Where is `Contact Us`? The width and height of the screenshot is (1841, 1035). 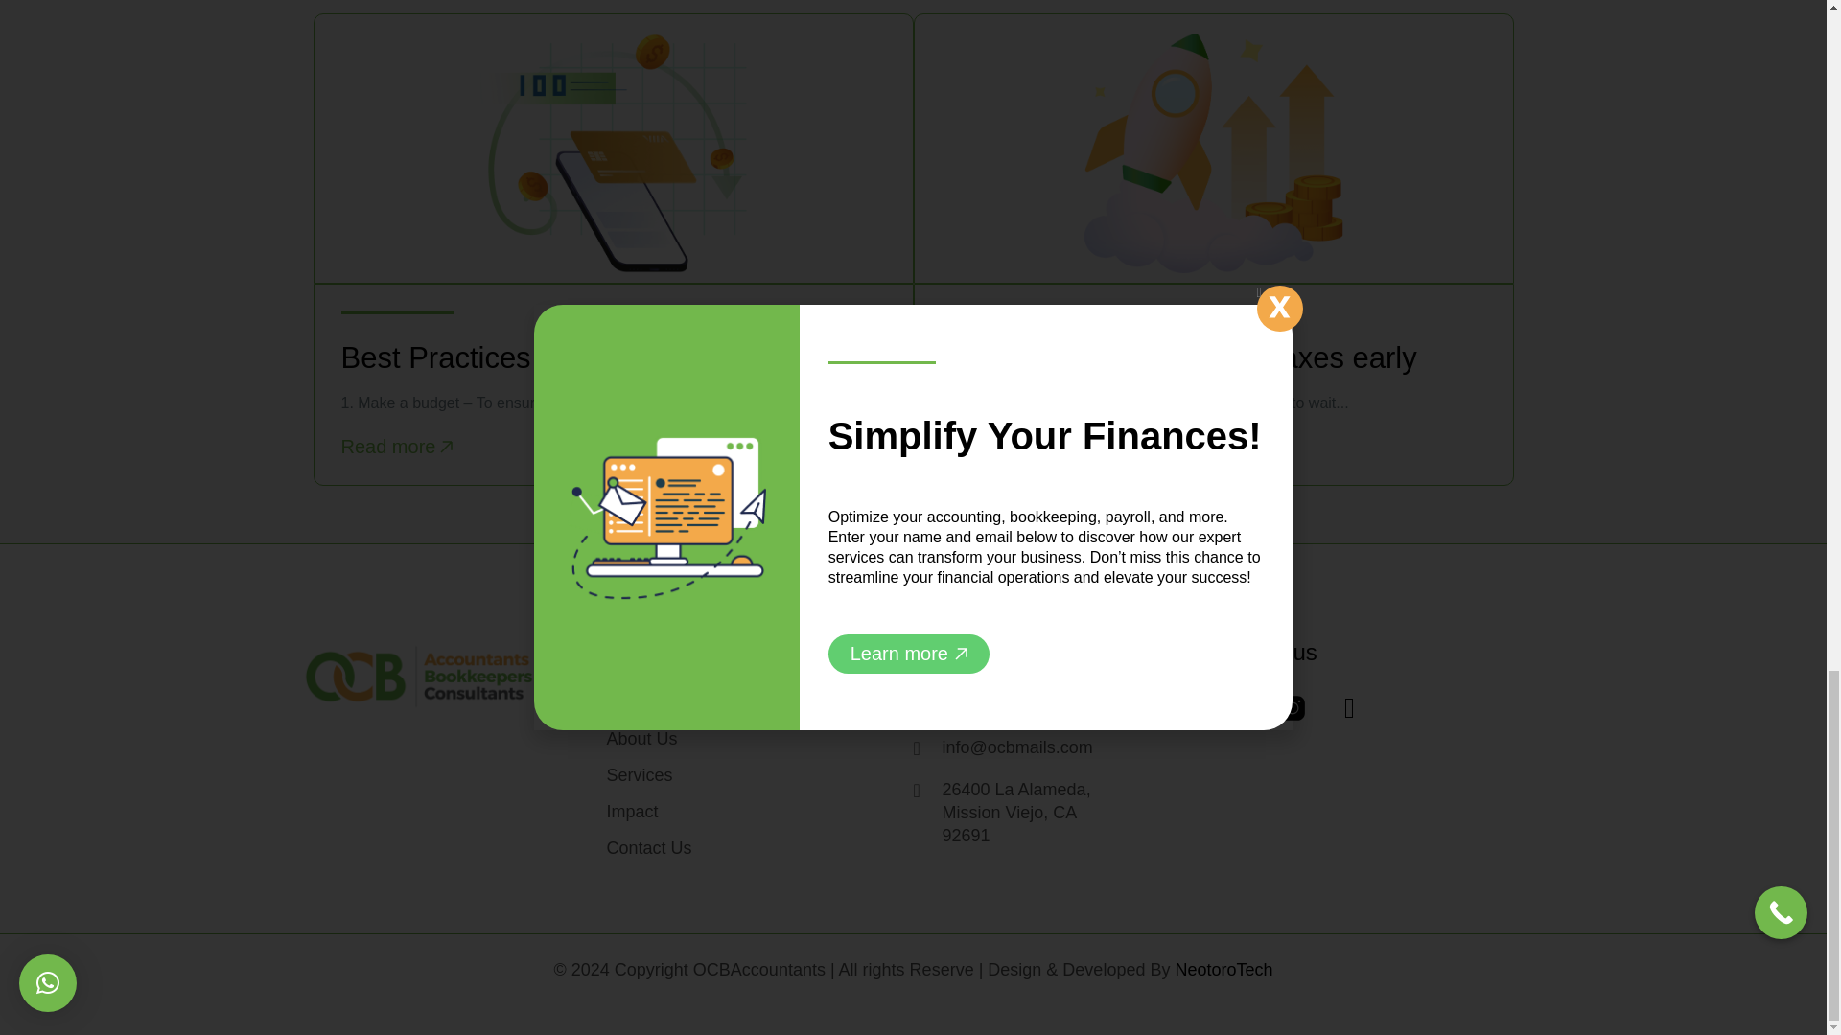
Contact Us is located at coordinates (648, 847).